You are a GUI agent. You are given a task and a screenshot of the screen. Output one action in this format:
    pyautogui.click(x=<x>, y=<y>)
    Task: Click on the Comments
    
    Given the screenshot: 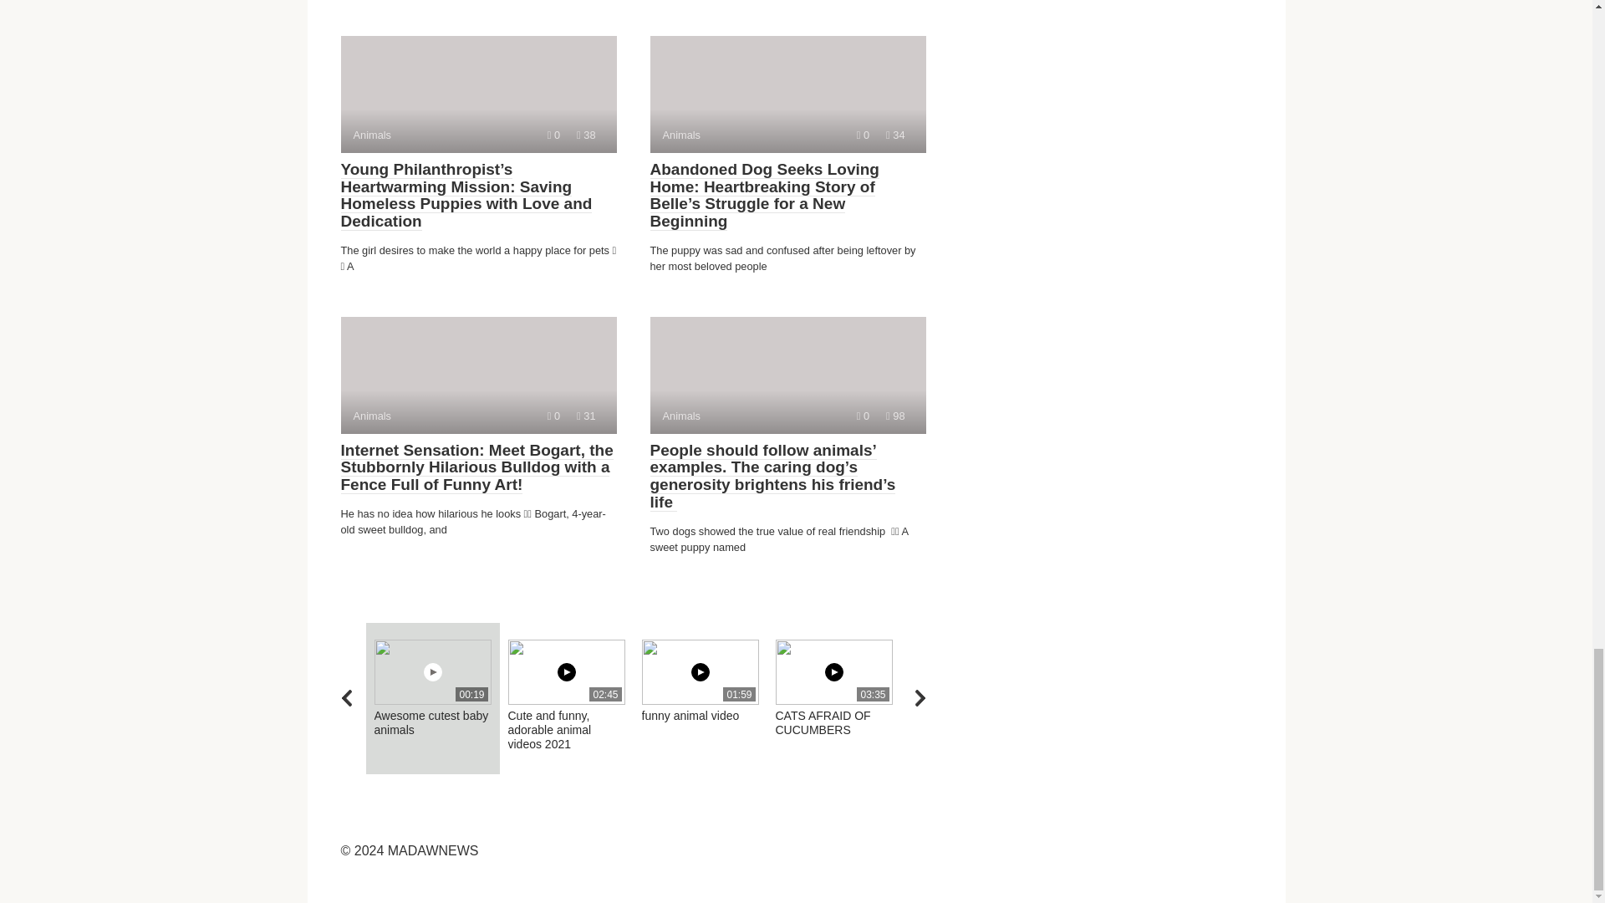 What is the action you would take?
    pyautogui.click(x=478, y=94)
    